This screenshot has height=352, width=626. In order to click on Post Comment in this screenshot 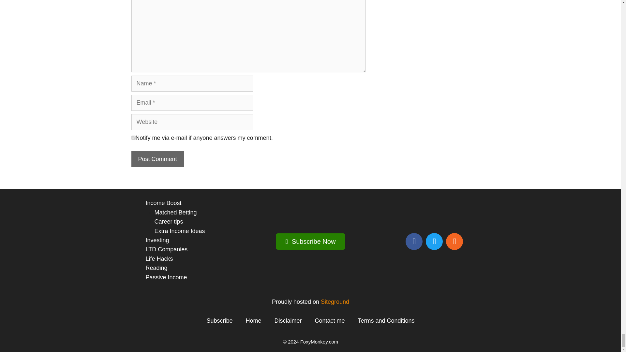, I will do `click(157, 159)`.